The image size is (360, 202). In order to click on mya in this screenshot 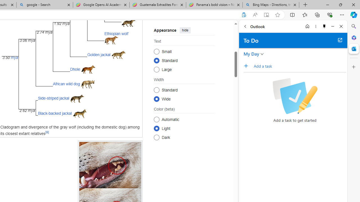, I will do `click(15, 58)`.